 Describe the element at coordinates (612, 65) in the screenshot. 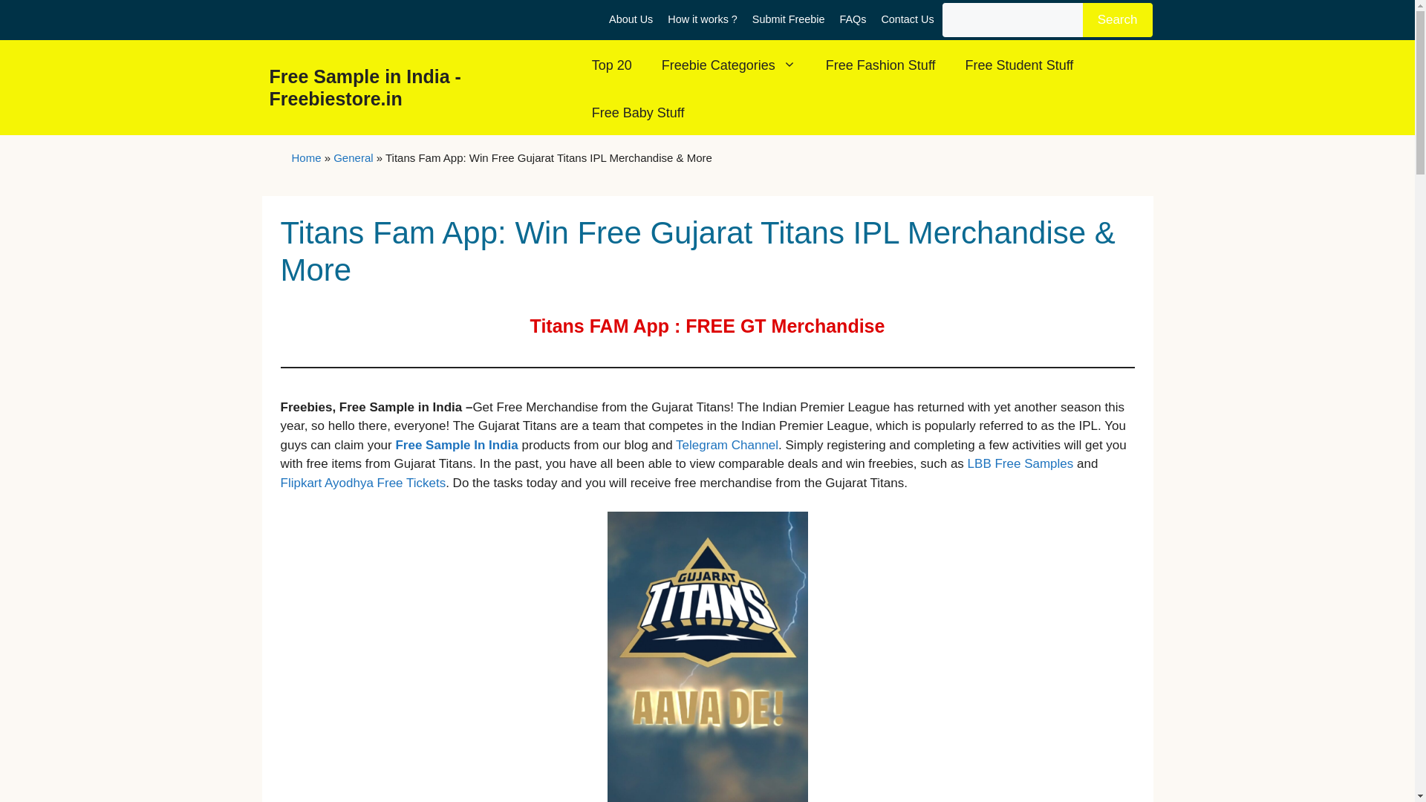

I see `Top 20` at that location.